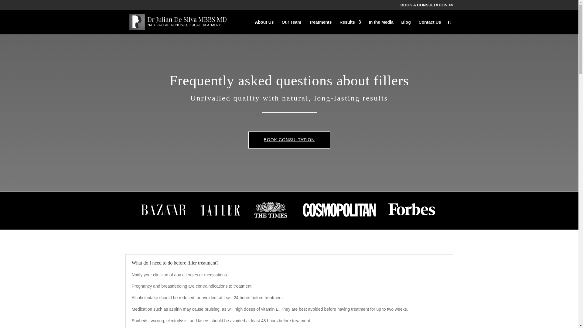 This screenshot has width=583, height=328. What do you see at coordinates (291, 27) in the screenshot?
I see `Our Team` at bounding box center [291, 27].